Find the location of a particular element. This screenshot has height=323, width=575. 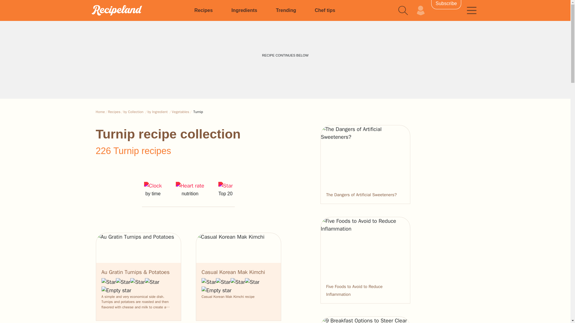

Toggle menu is located at coordinates (472, 10).